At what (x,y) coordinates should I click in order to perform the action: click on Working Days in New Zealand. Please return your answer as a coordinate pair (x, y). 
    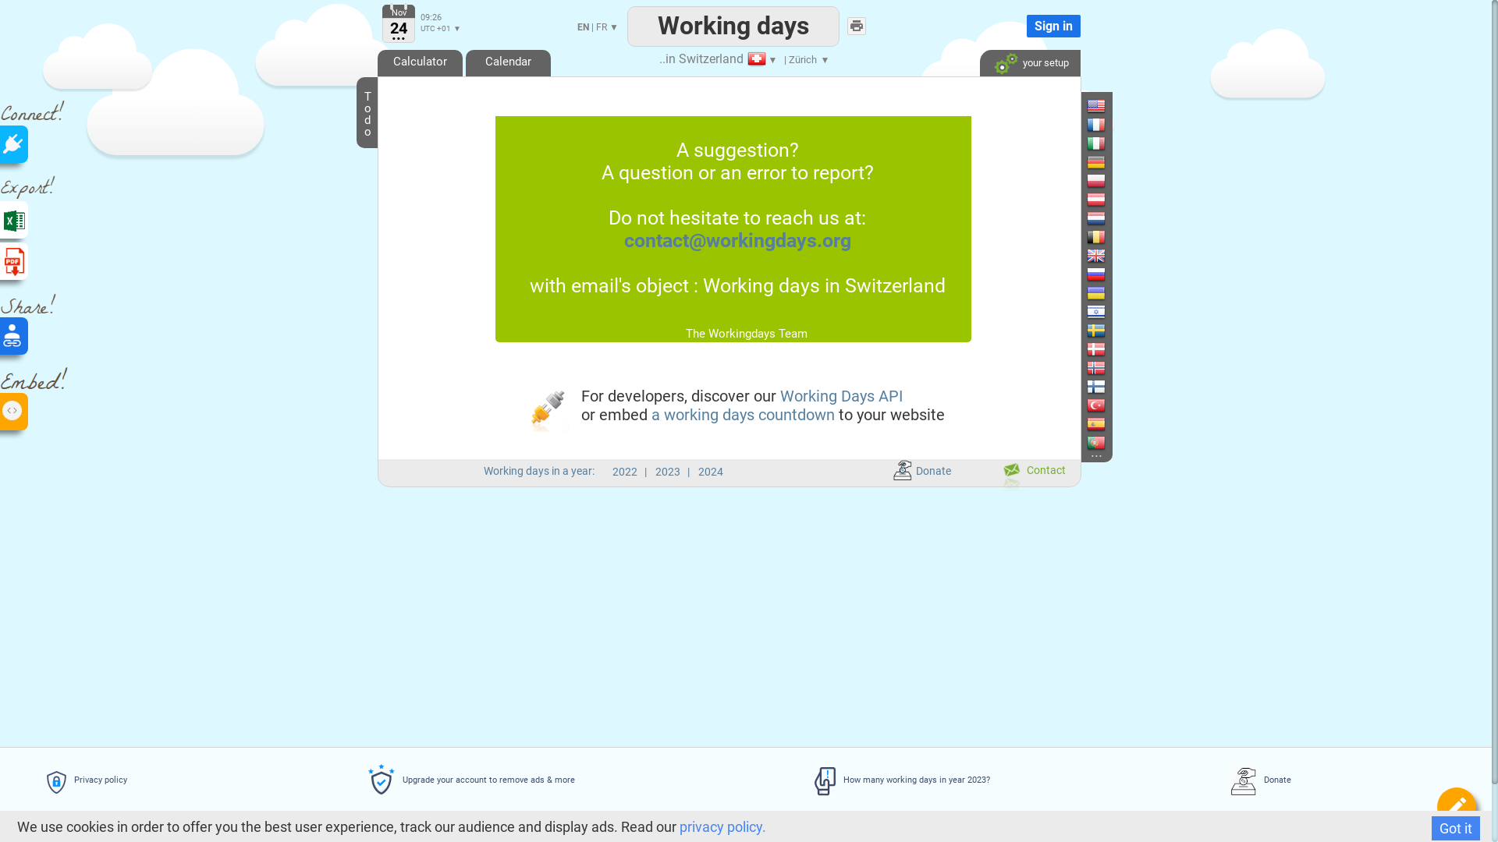
    Looking at the image, I should click on (950, 349).